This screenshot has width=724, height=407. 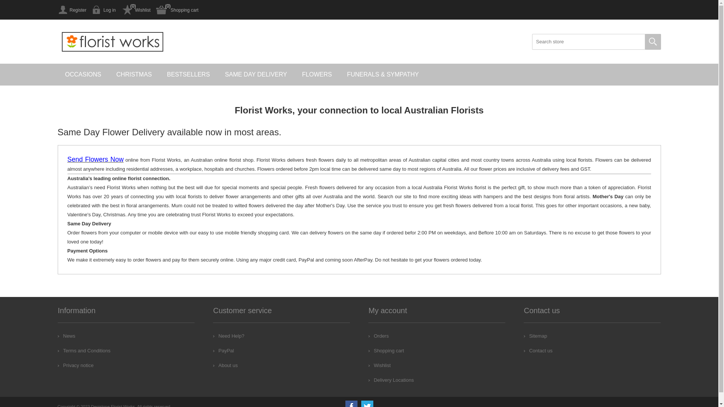 I want to click on Sitemap, so click(x=535, y=336).